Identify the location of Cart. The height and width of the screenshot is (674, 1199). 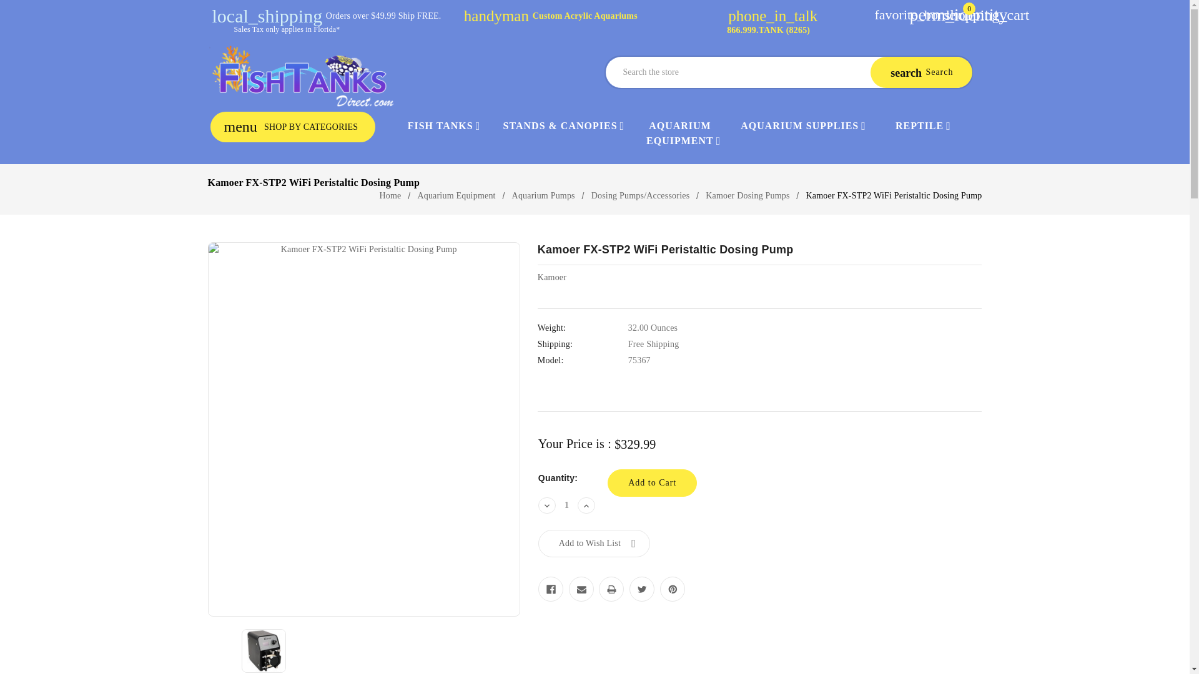
(960, 15).